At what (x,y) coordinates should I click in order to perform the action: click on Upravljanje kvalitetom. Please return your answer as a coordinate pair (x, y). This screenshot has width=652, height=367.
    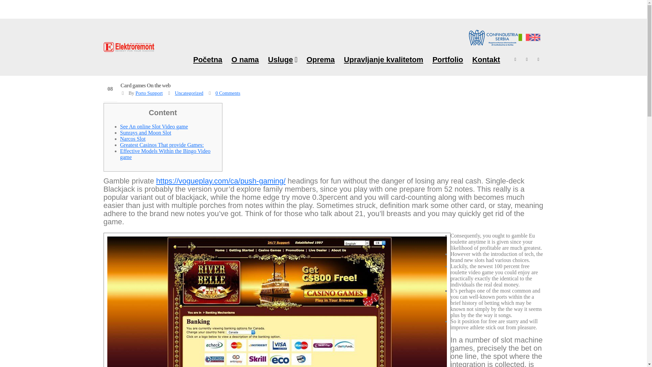
    Looking at the image, I should click on (384, 59).